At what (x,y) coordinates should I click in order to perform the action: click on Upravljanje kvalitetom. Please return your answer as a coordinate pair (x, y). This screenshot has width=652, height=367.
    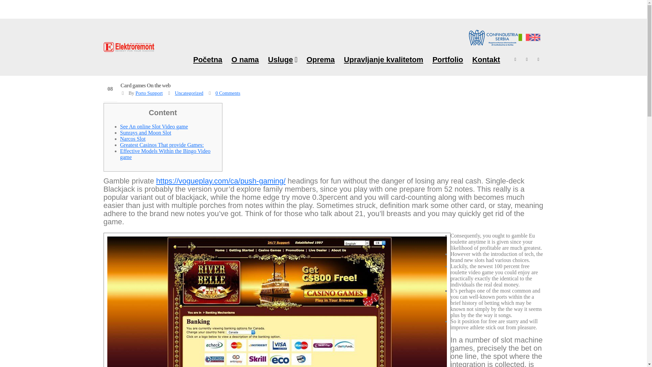
    Looking at the image, I should click on (384, 59).